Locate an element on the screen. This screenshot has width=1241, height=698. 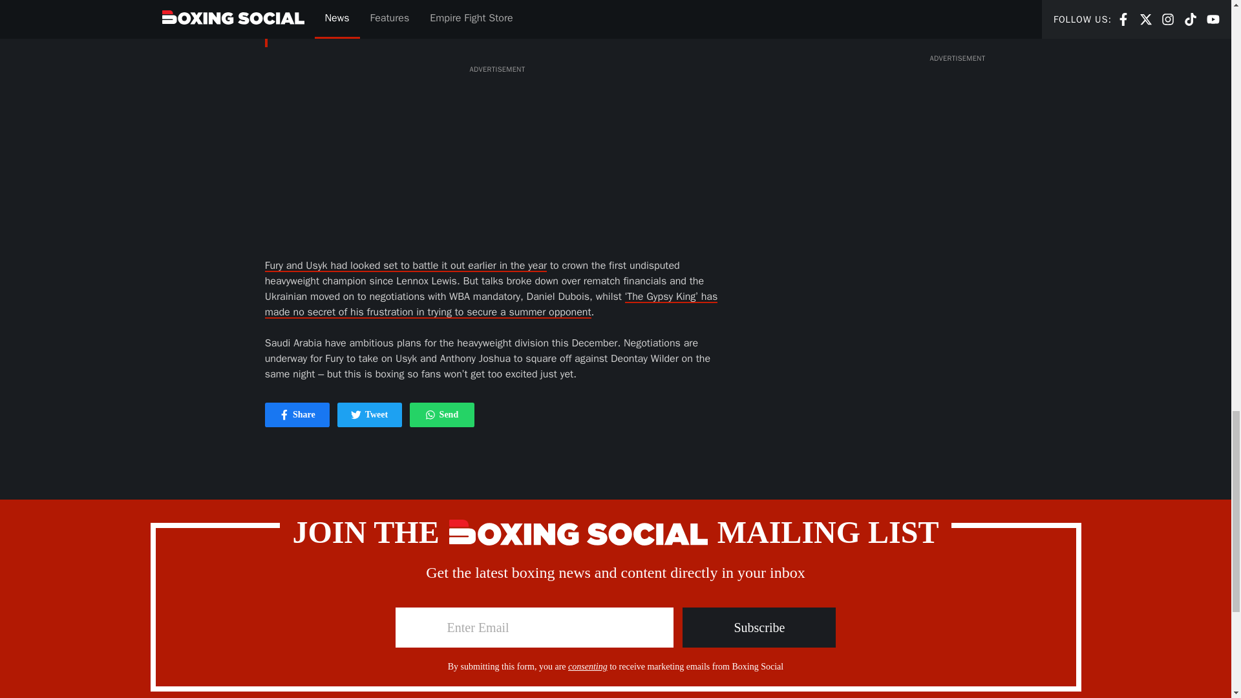
Facebook is located at coordinates (284, 415).